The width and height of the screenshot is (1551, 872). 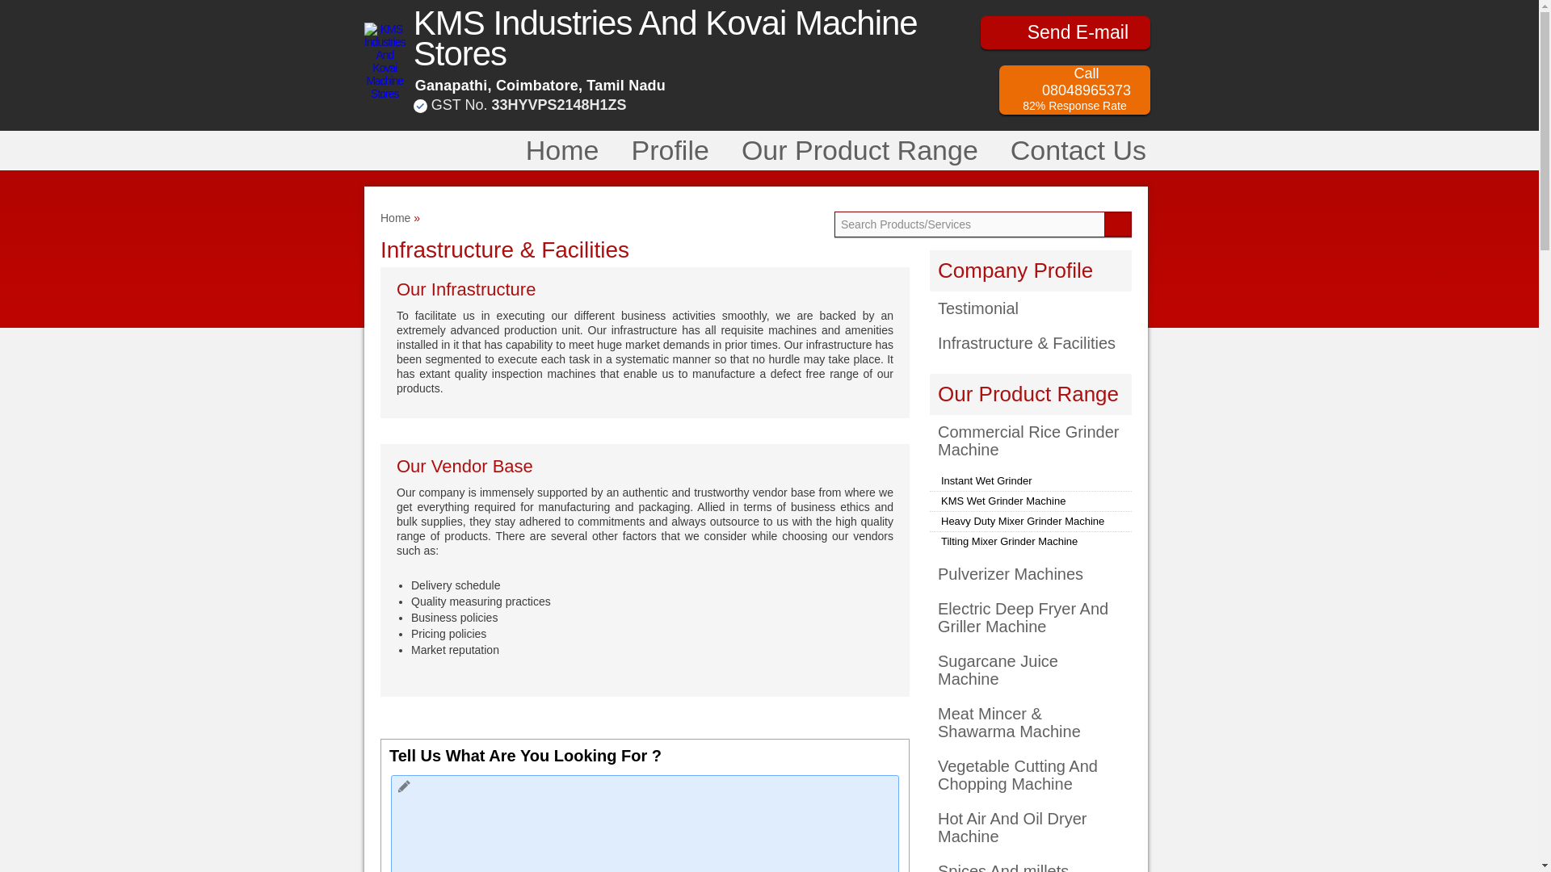 What do you see at coordinates (986, 480) in the screenshot?
I see `Instant Wet Grinder` at bounding box center [986, 480].